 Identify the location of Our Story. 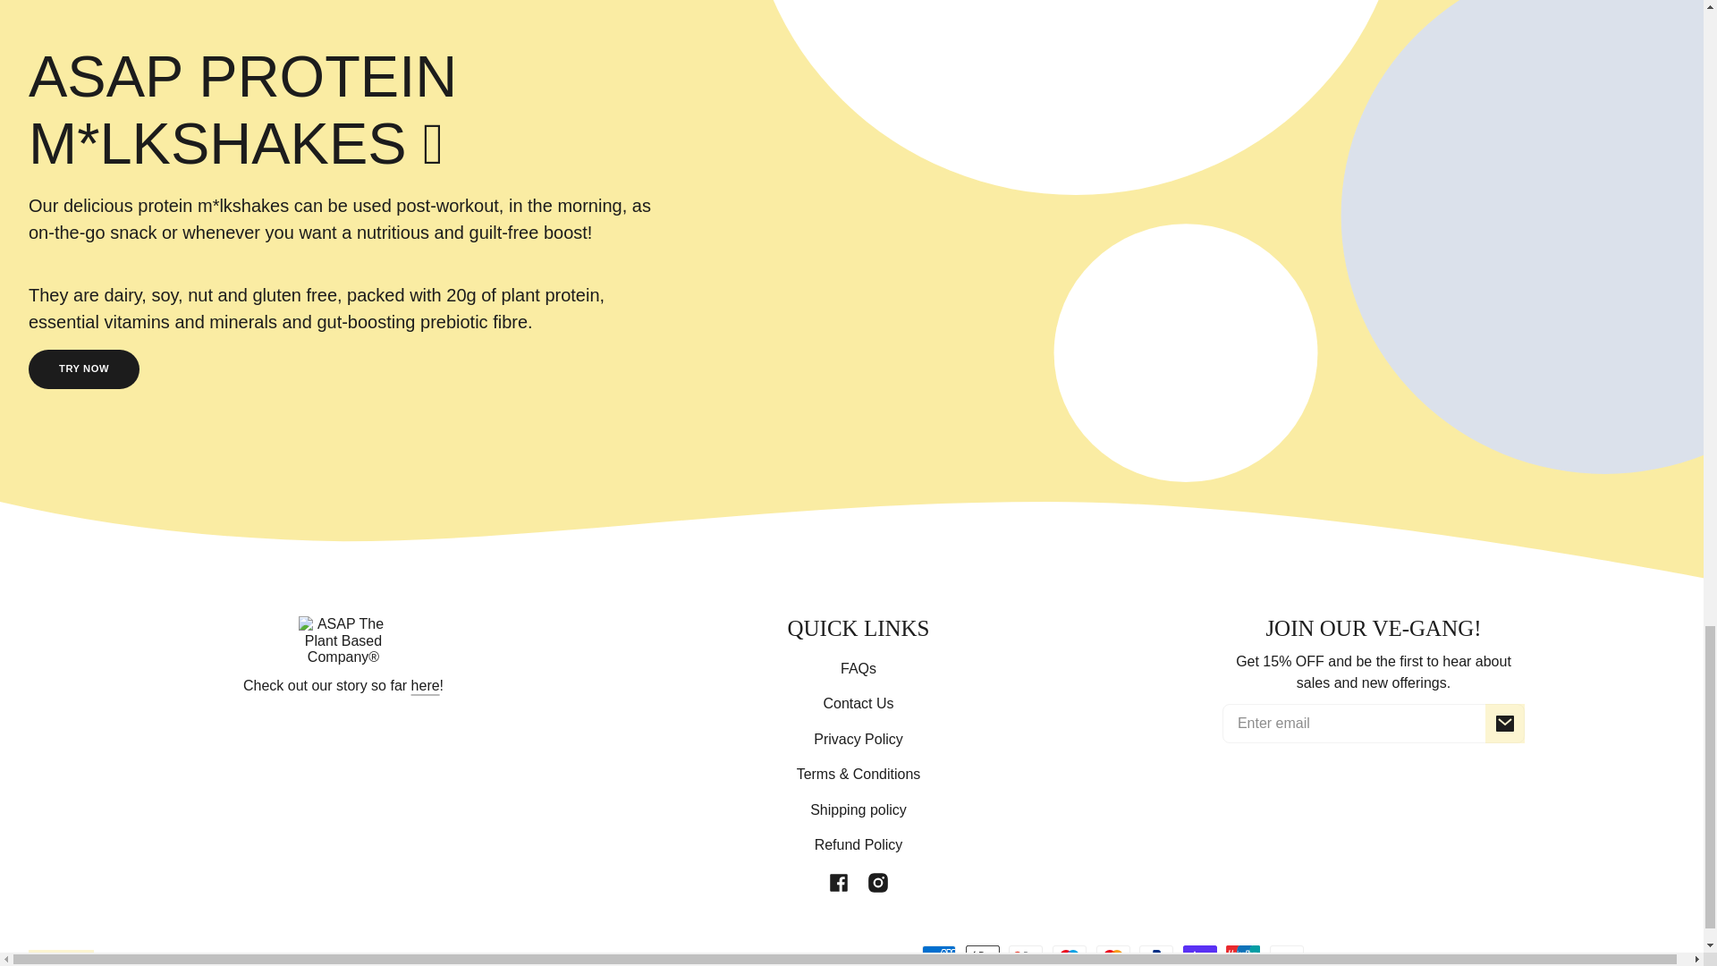
(426, 685).